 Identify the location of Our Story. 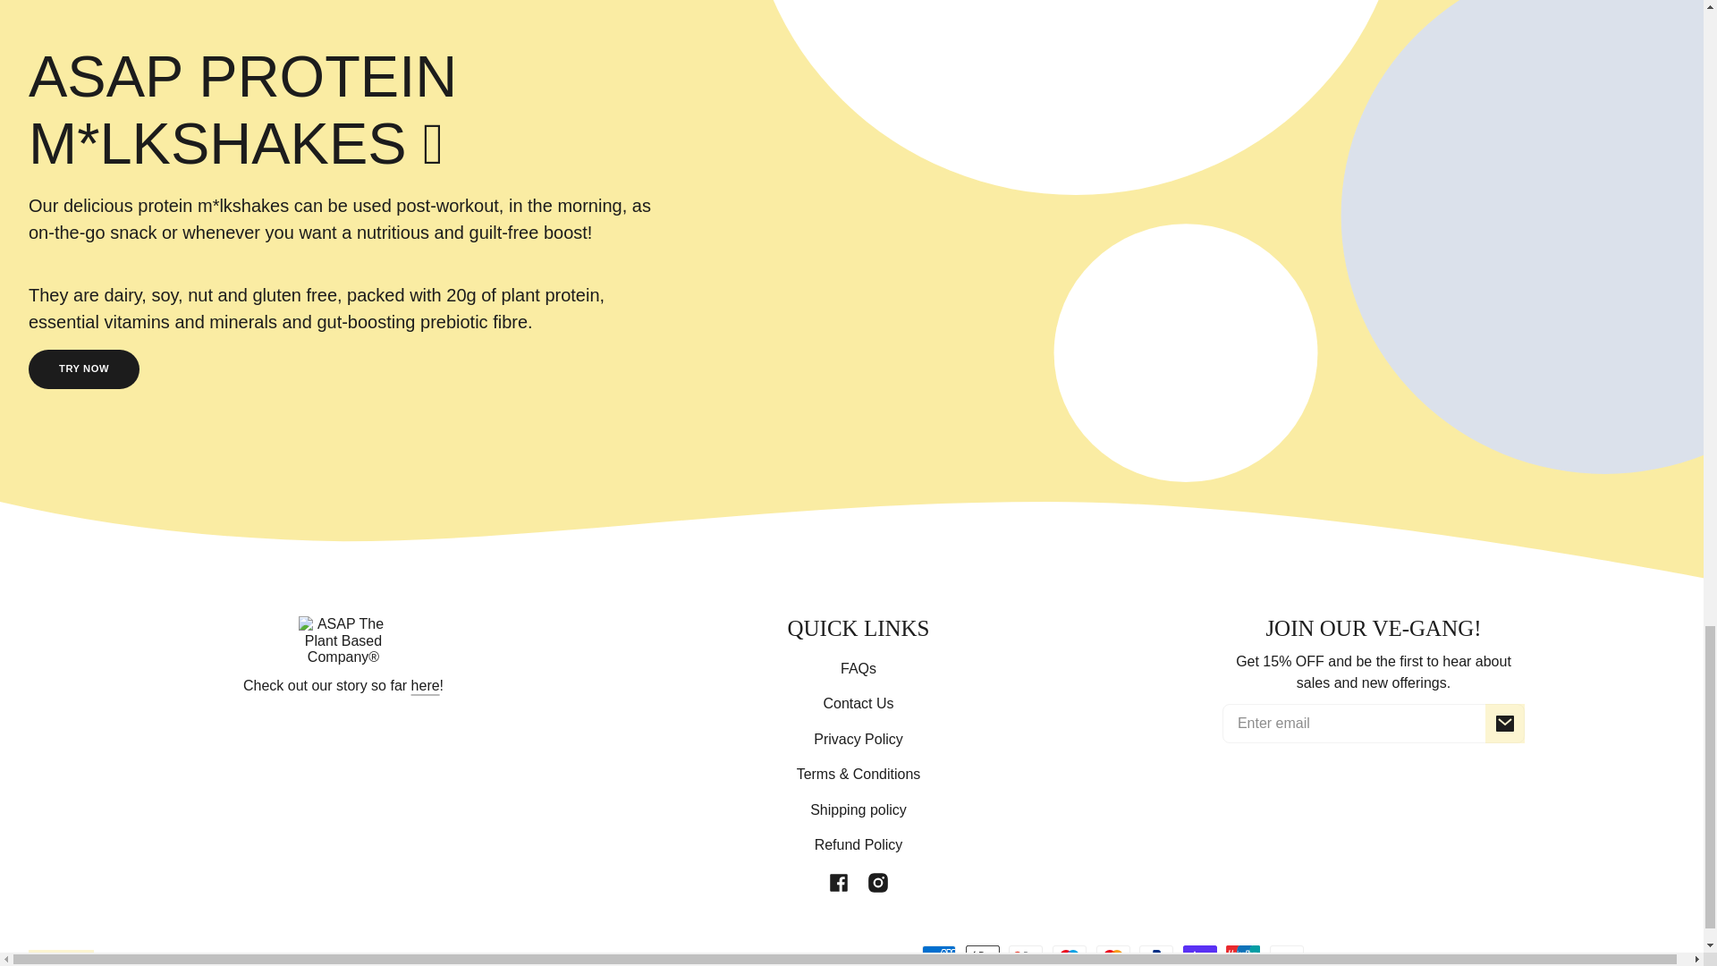
(426, 685).